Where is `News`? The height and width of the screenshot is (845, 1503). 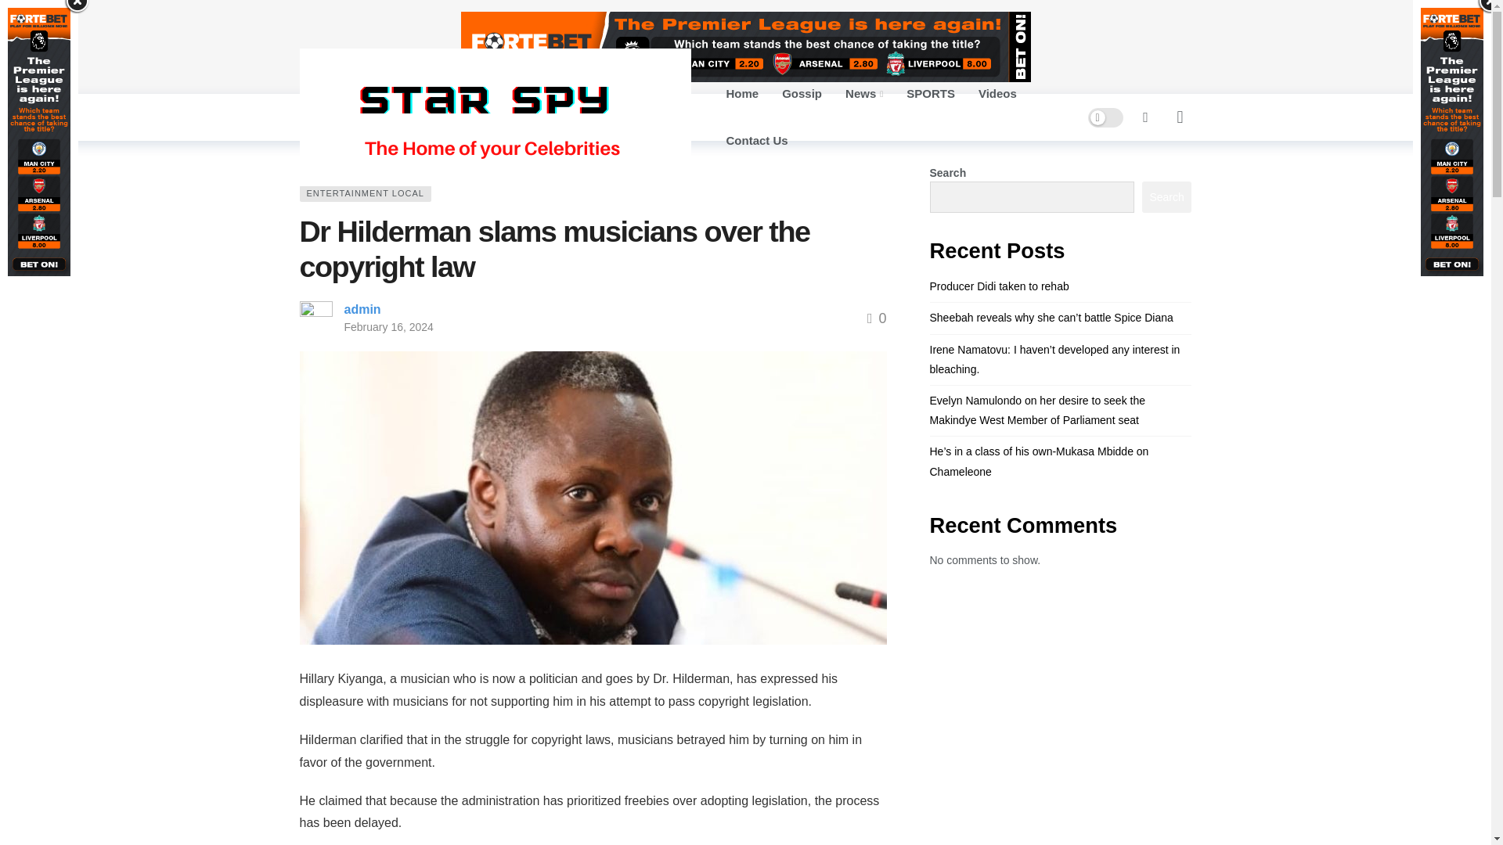
News is located at coordinates (864, 94).